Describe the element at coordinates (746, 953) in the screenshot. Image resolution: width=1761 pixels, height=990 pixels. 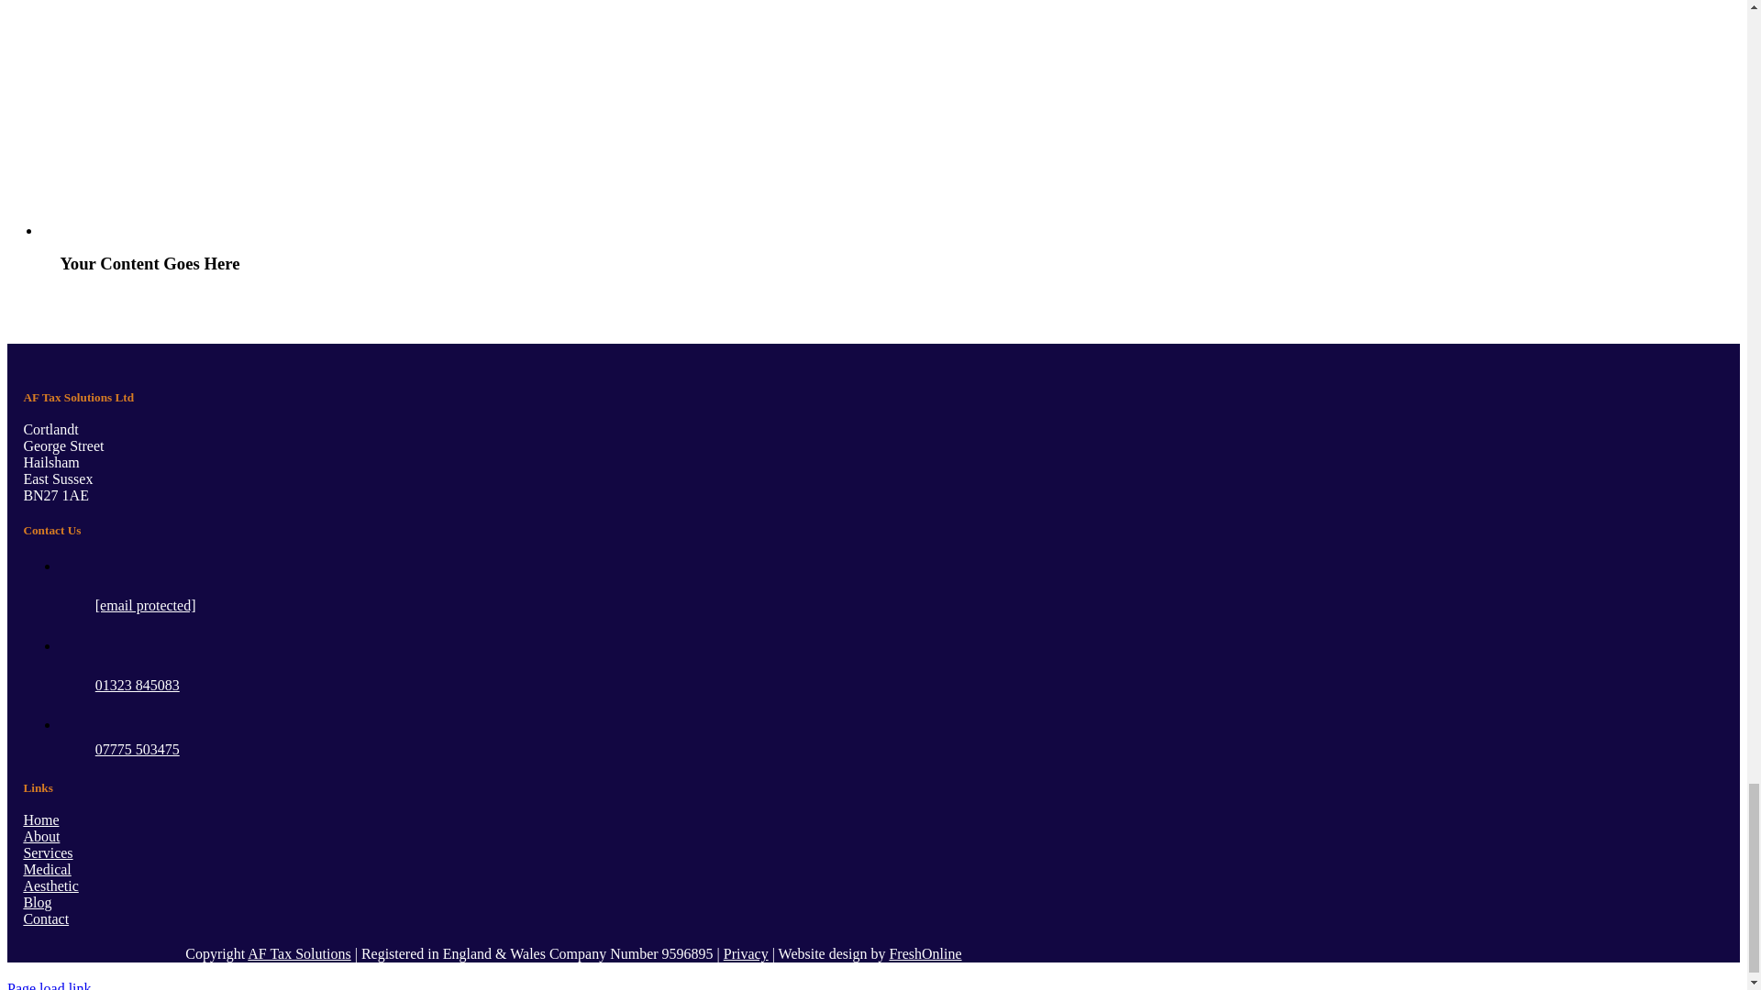
I see `Privacy` at that location.